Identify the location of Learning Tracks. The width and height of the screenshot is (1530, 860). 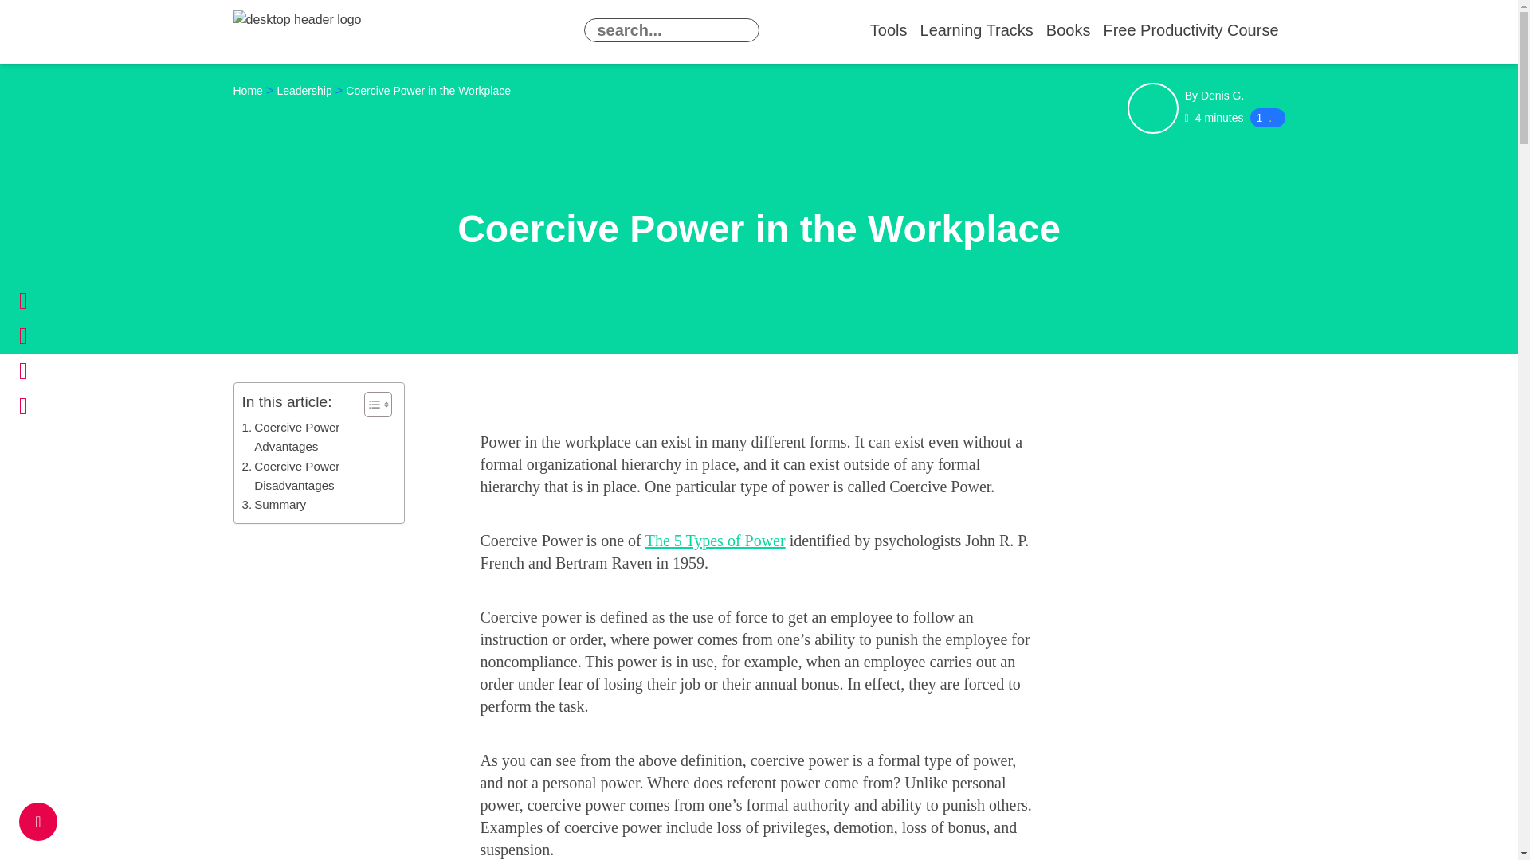
(977, 30).